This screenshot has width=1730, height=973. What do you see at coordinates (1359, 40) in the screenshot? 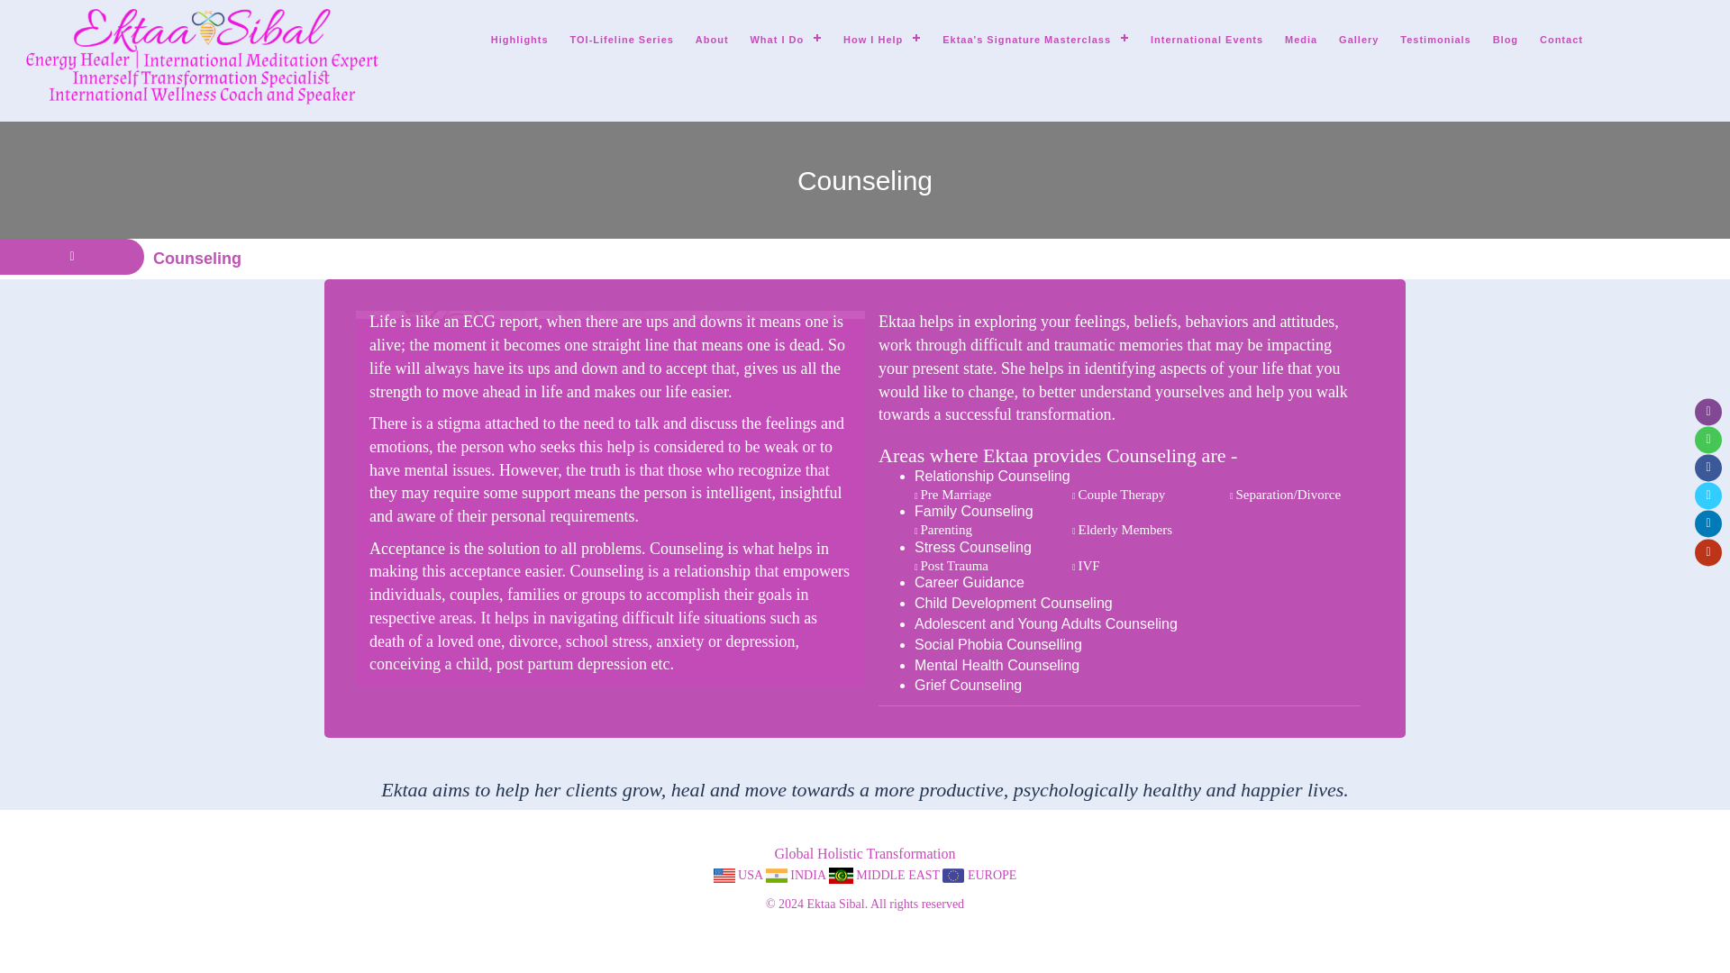
I see `Gallery` at bounding box center [1359, 40].